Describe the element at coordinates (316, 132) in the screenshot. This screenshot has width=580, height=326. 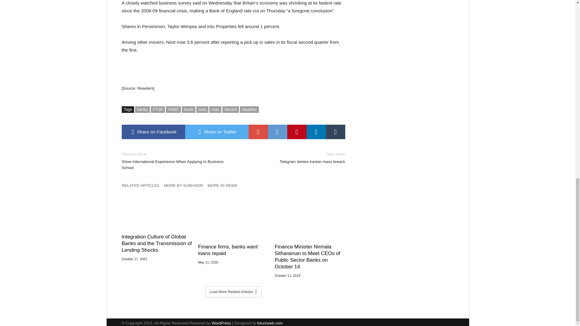
I see `linkedin` at that location.